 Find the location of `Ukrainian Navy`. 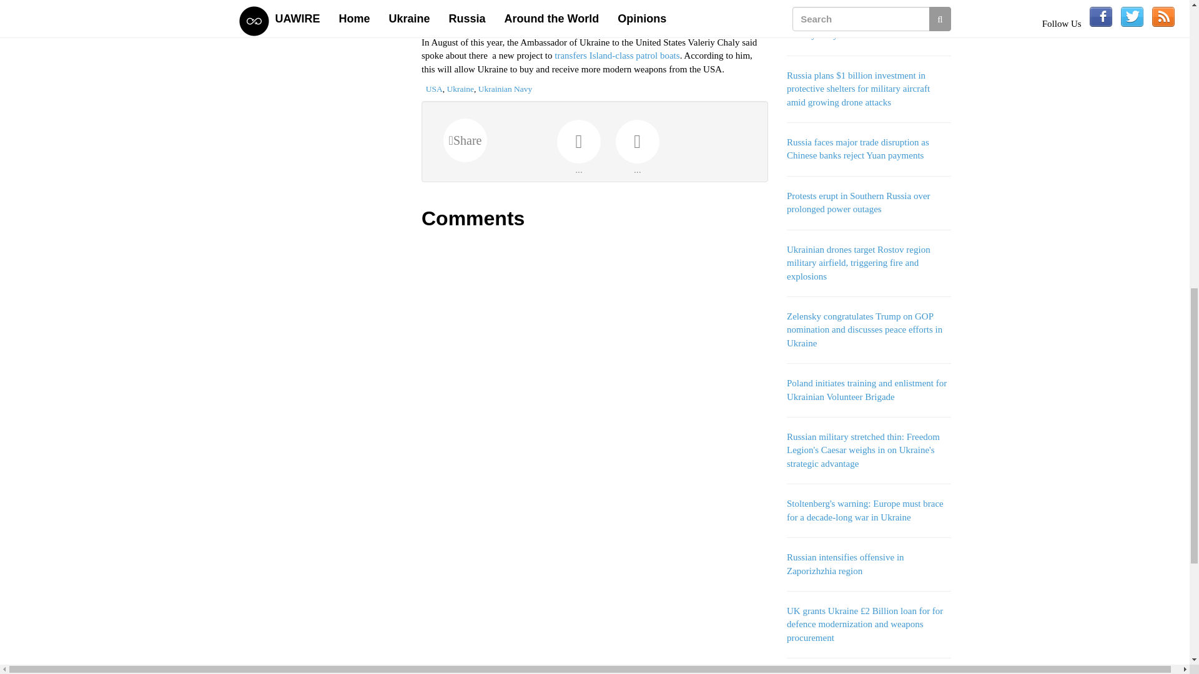

Ukrainian Navy is located at coordinates (505, 89).